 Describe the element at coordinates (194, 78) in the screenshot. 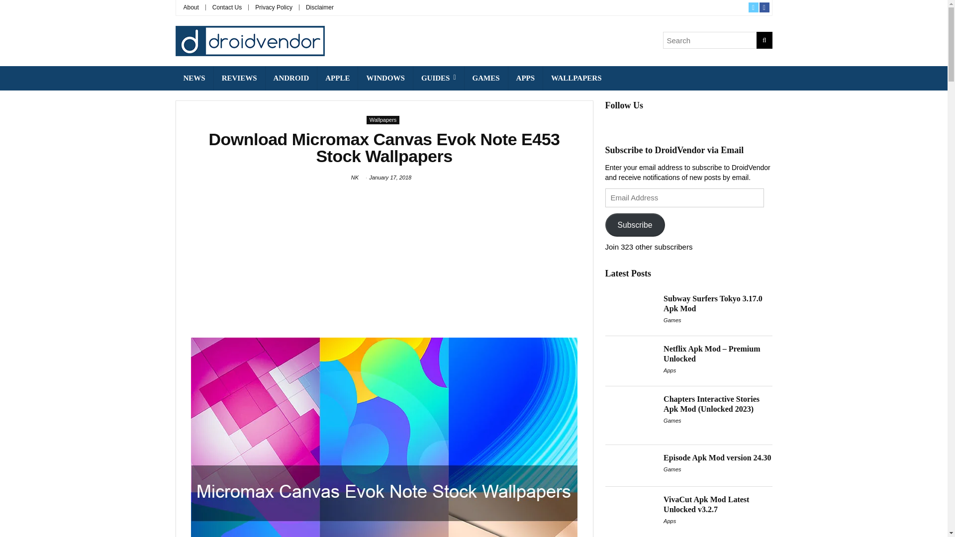

I see `NEWS` at that location.